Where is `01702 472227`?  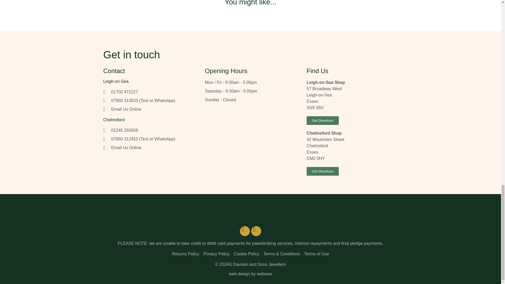
01702 472227 is located at coordinates (149, 92).